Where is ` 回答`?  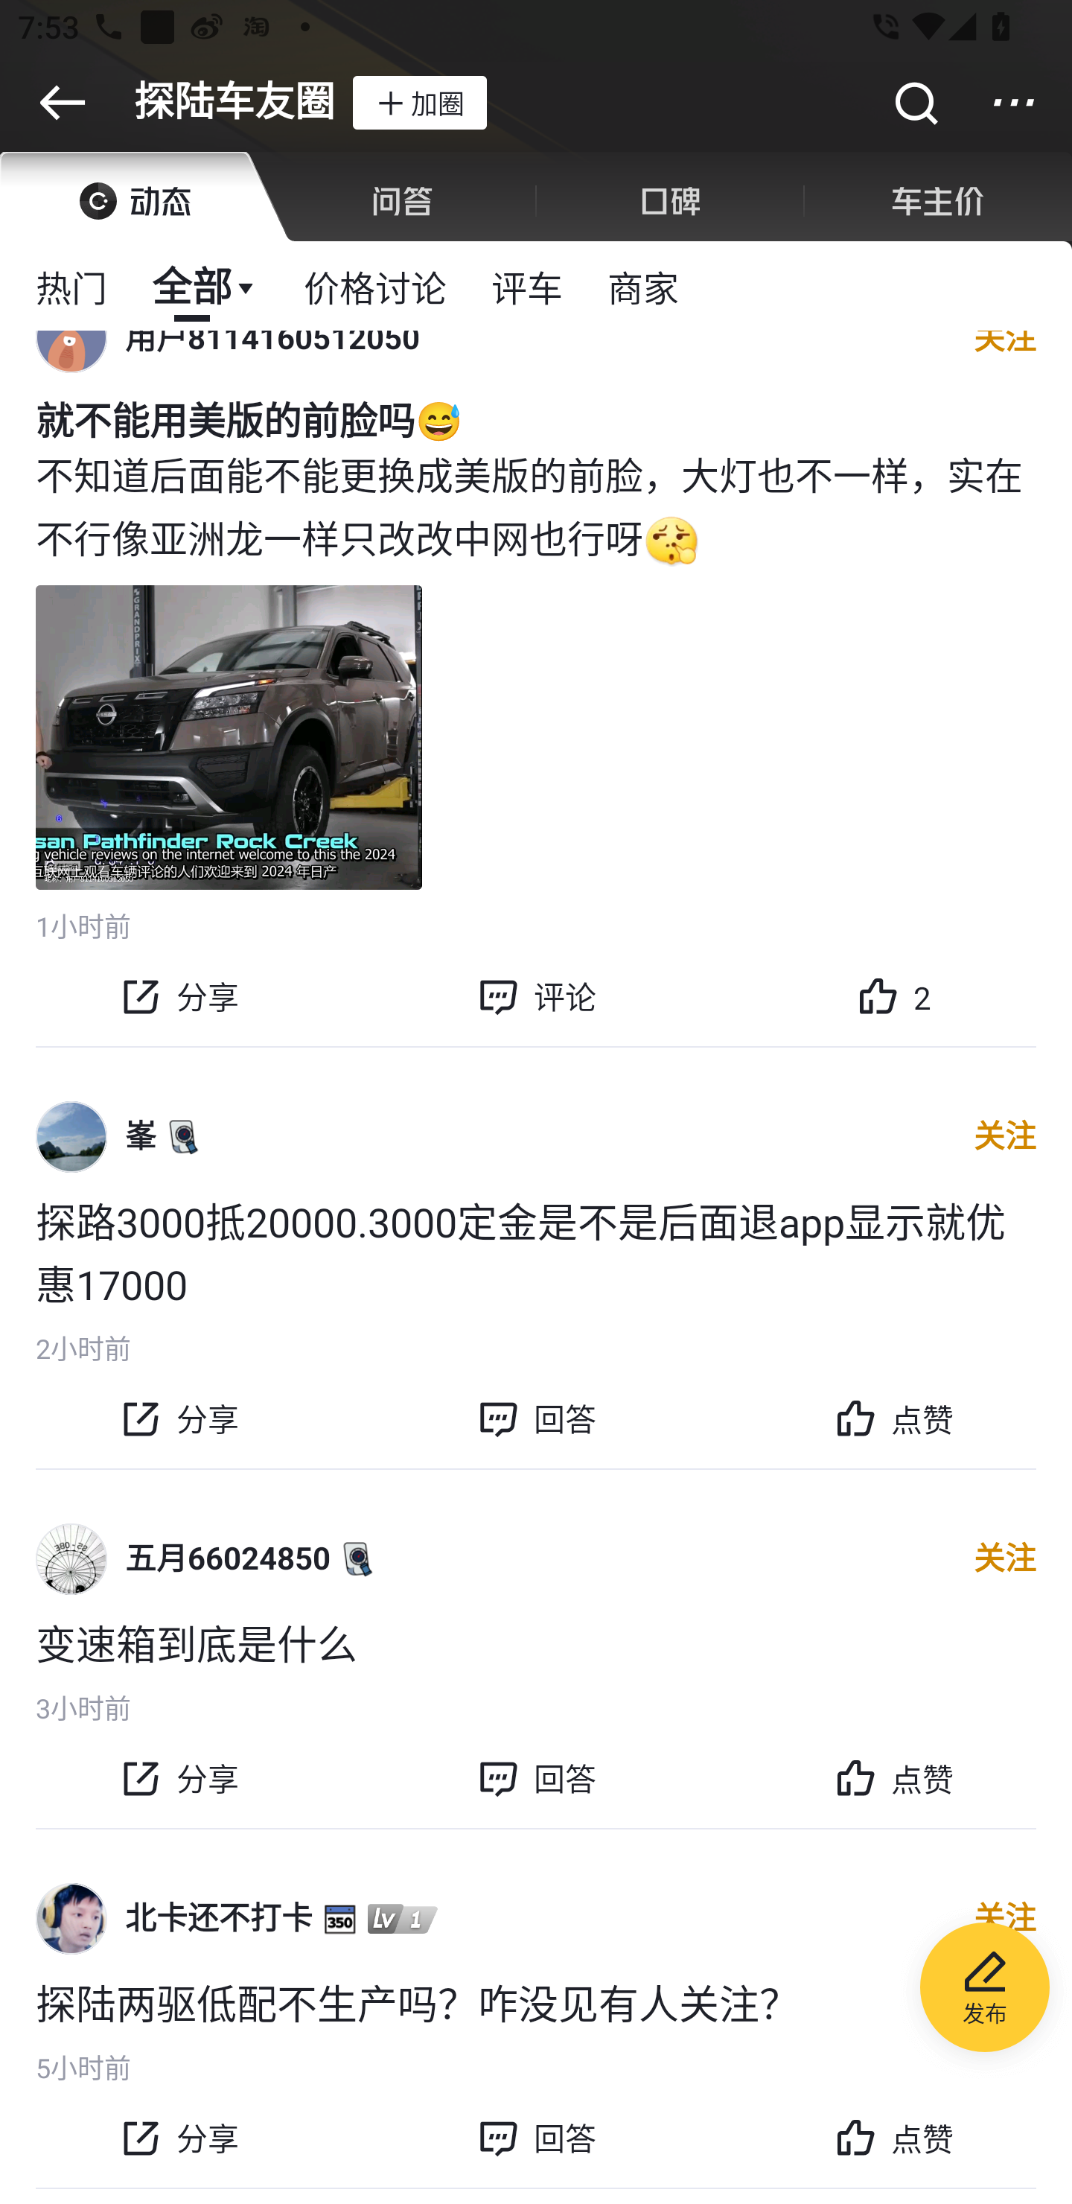
 回答 is located at coordinates (536, 1778).